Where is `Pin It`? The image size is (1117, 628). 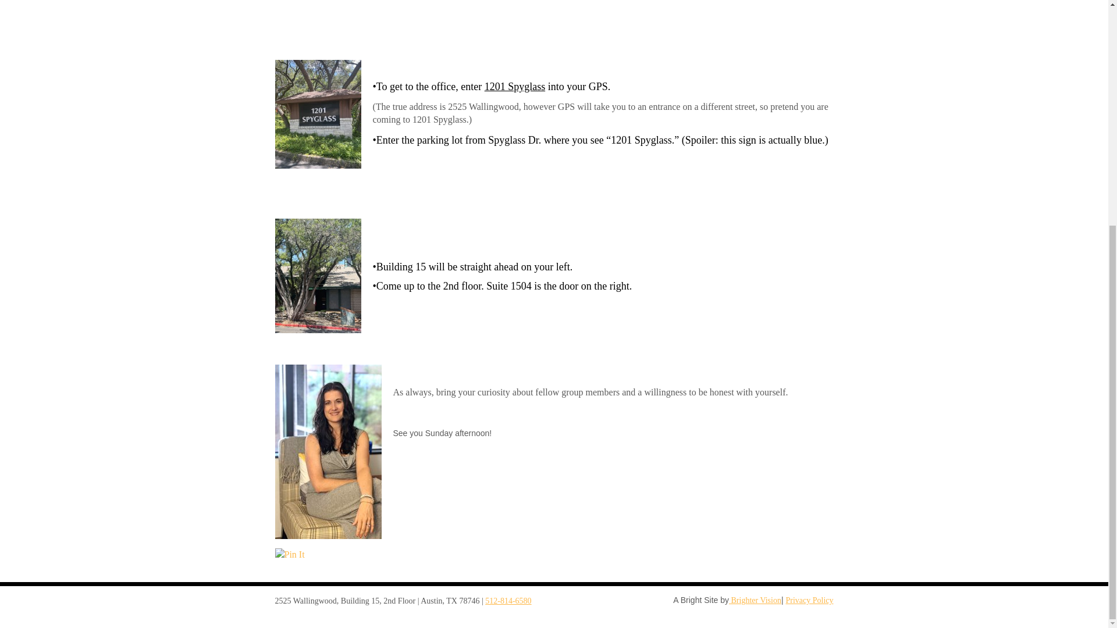 Pin It is located at coordinates (289, 555).